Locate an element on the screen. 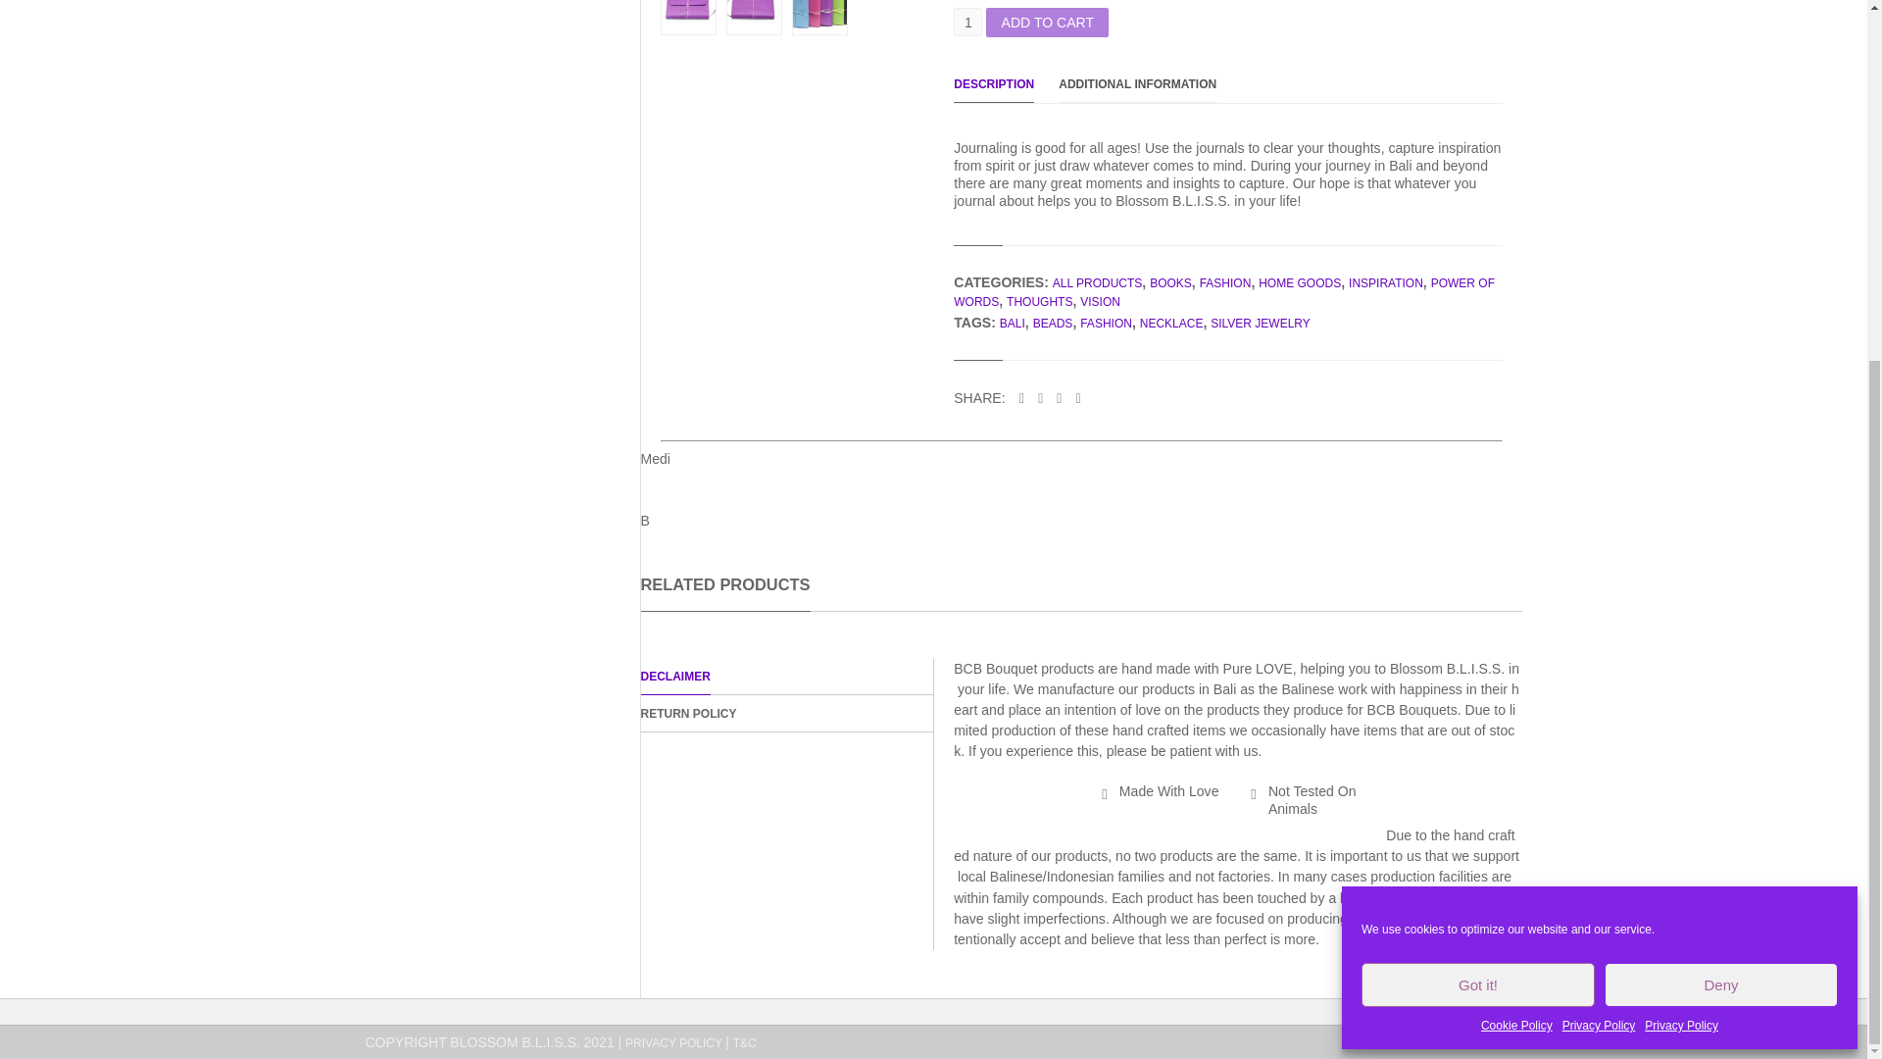 The image size is (1882, 1059). 1 is located at coordinates (968, 22).